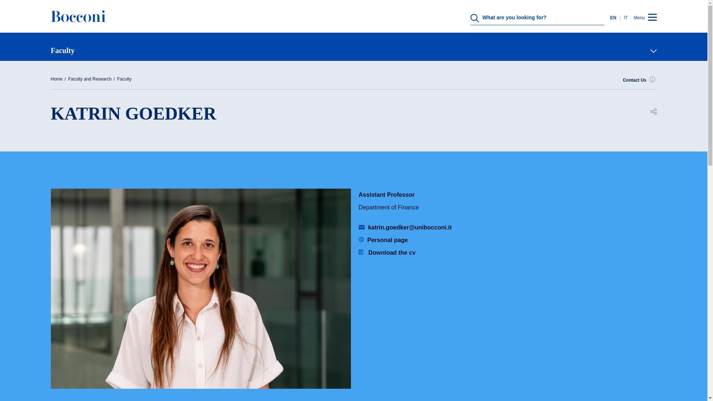  I want to click on IT, so click(625, 18).